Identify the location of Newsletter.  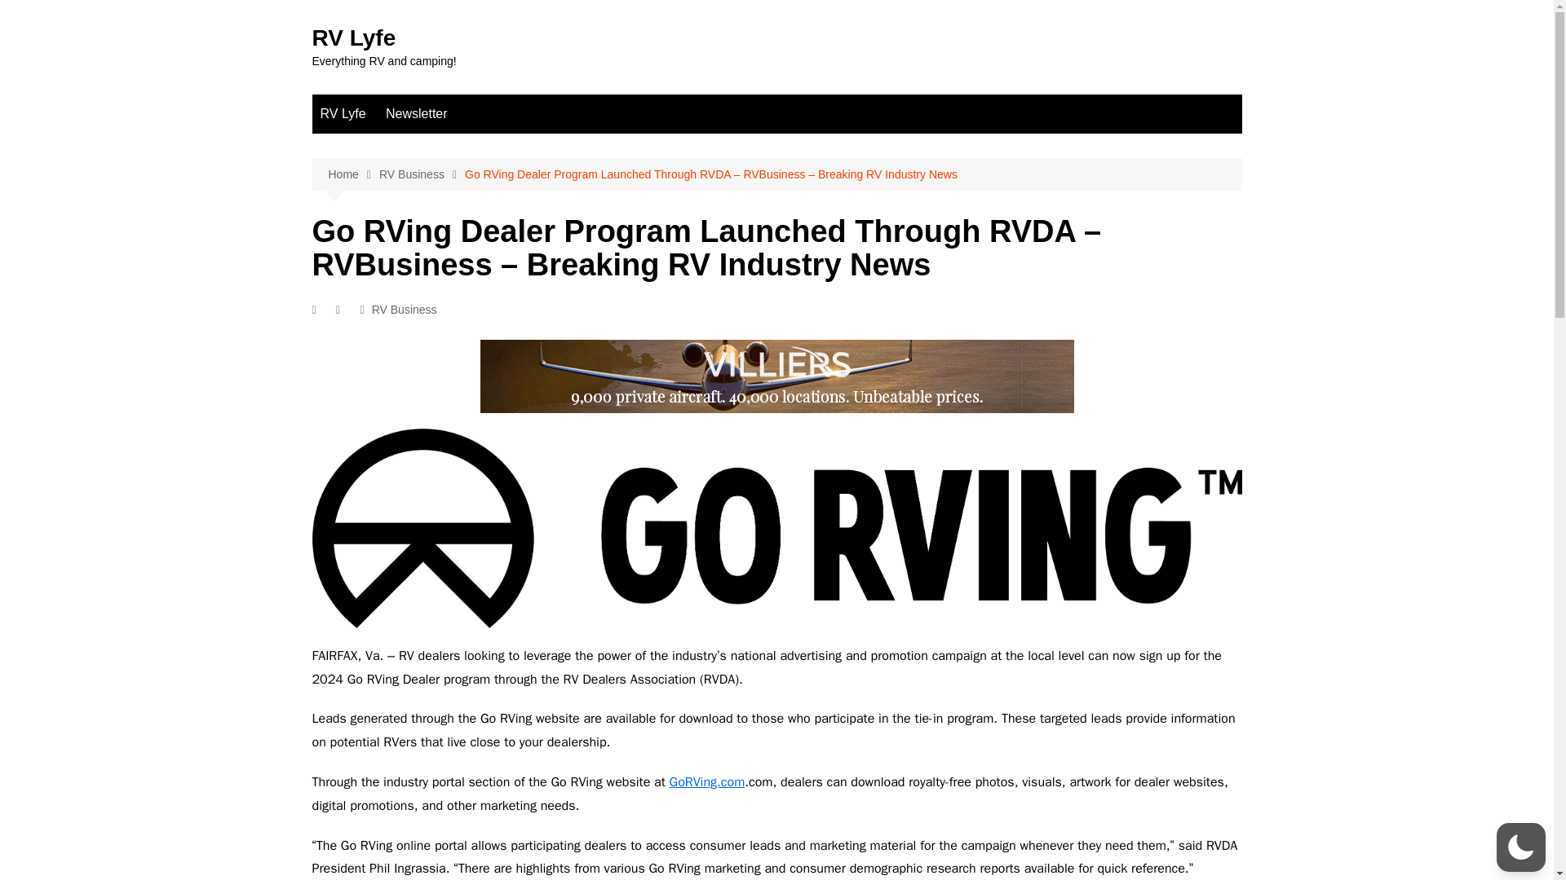
(416, 114).